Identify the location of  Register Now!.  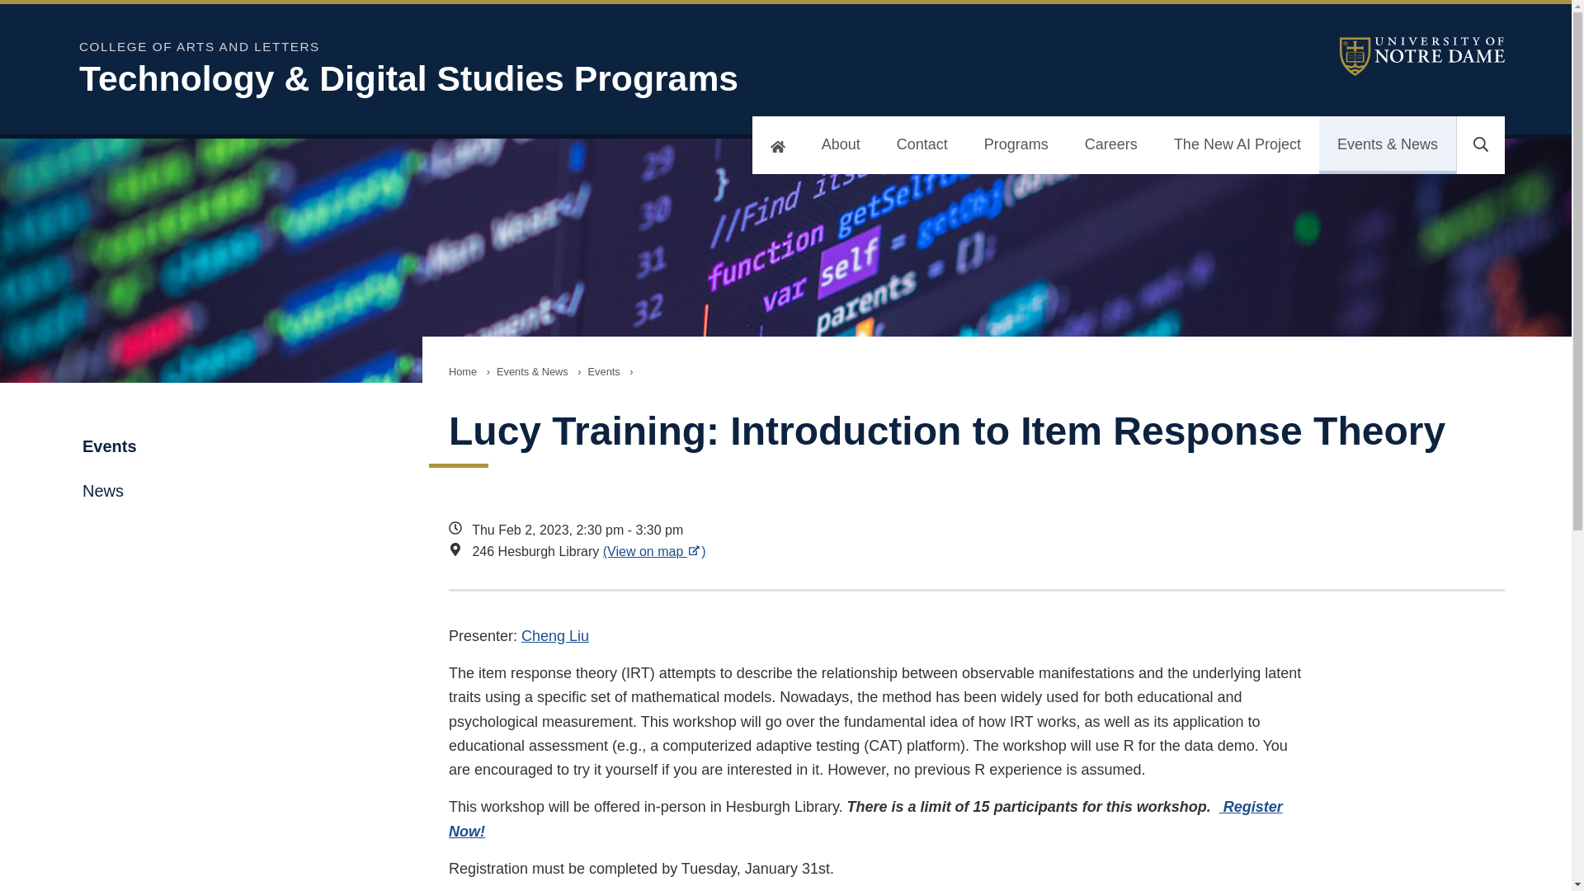
(865, 818).